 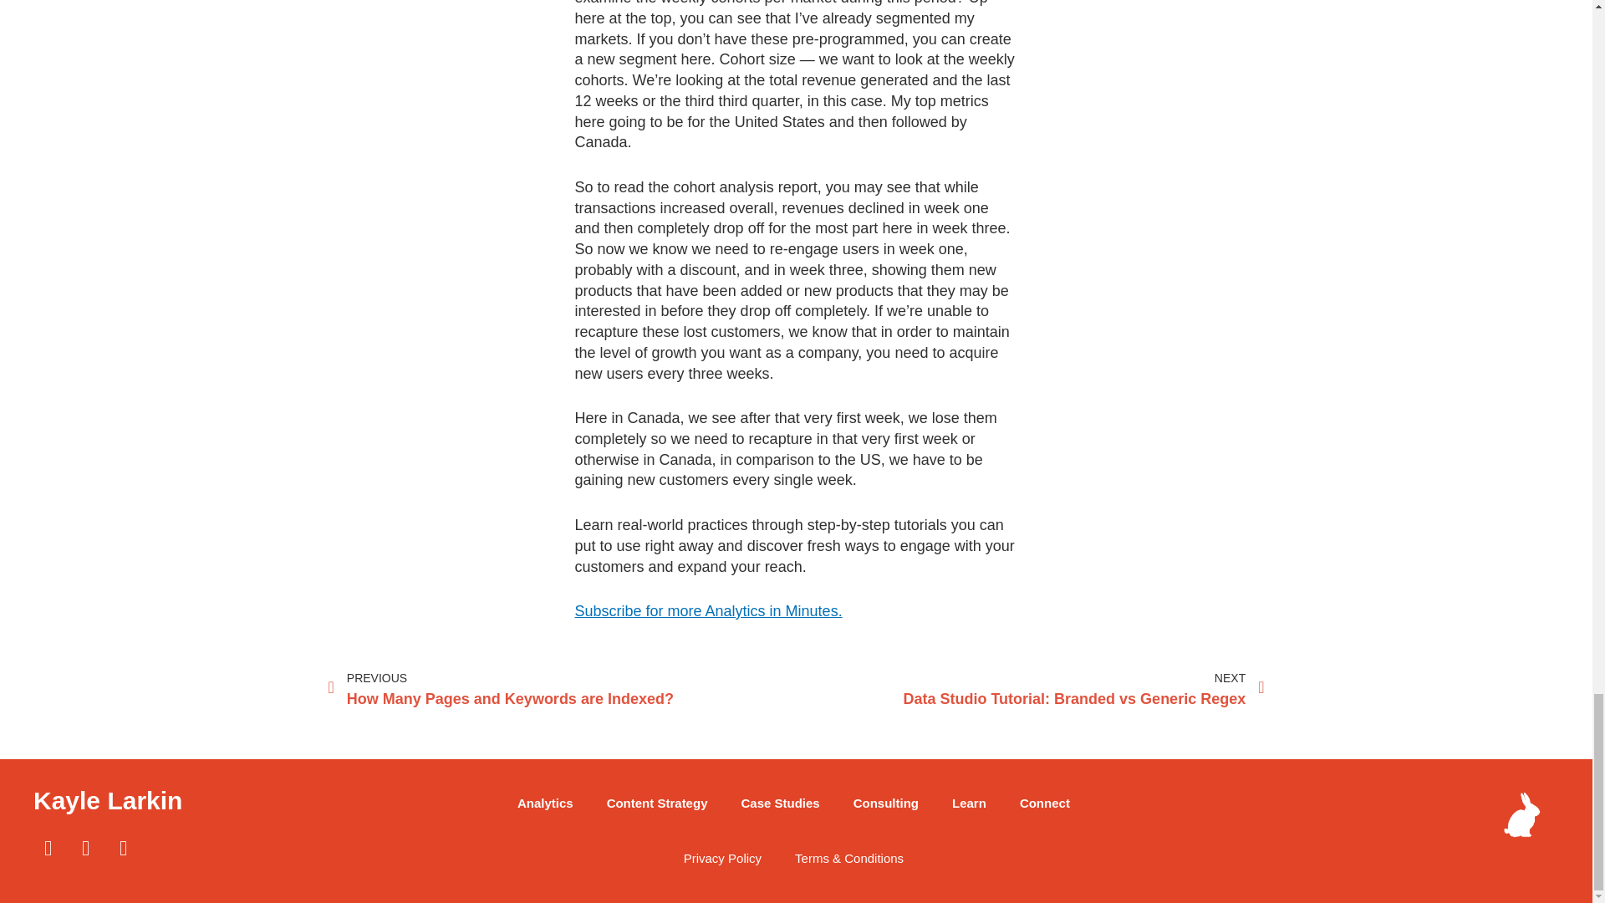 I want to click on Twitter, so click(x=1030, y=689).